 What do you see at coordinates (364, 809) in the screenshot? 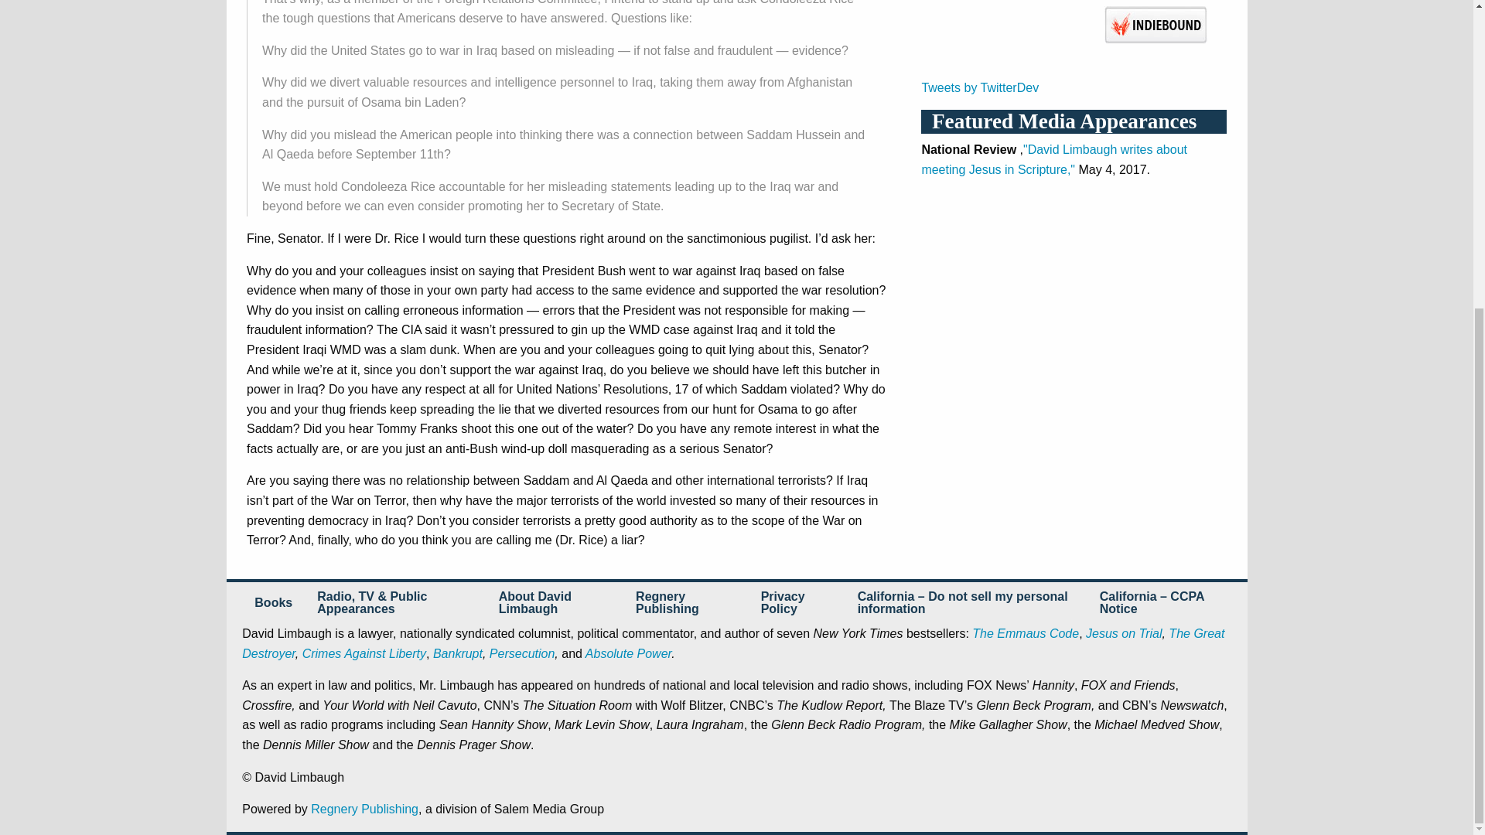
I see `Regnery Publishing` at bounding box center [364, 809].